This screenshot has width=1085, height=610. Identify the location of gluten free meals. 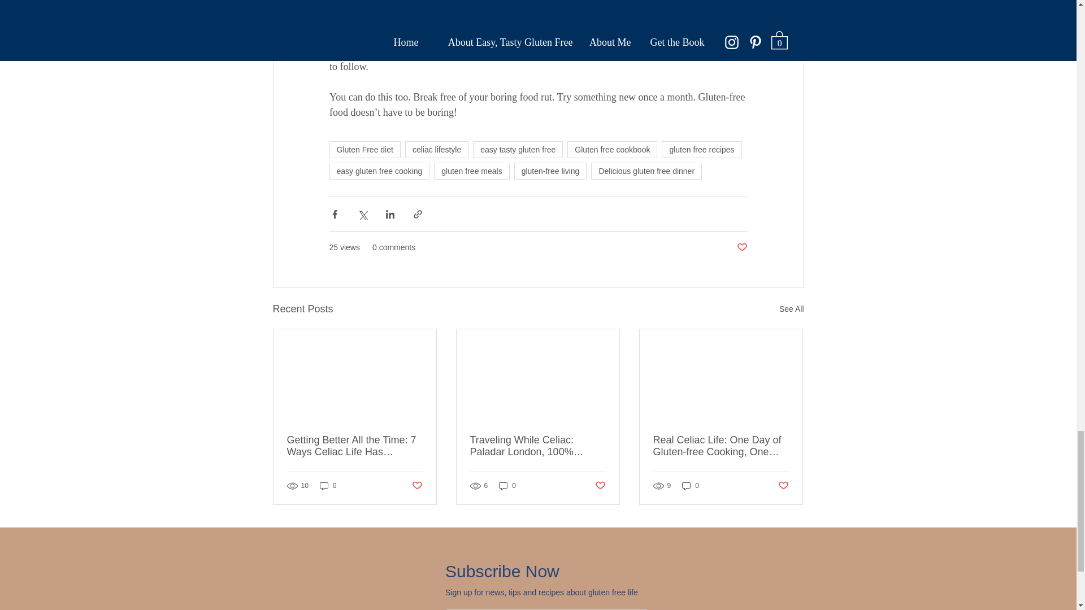
(471, 171).